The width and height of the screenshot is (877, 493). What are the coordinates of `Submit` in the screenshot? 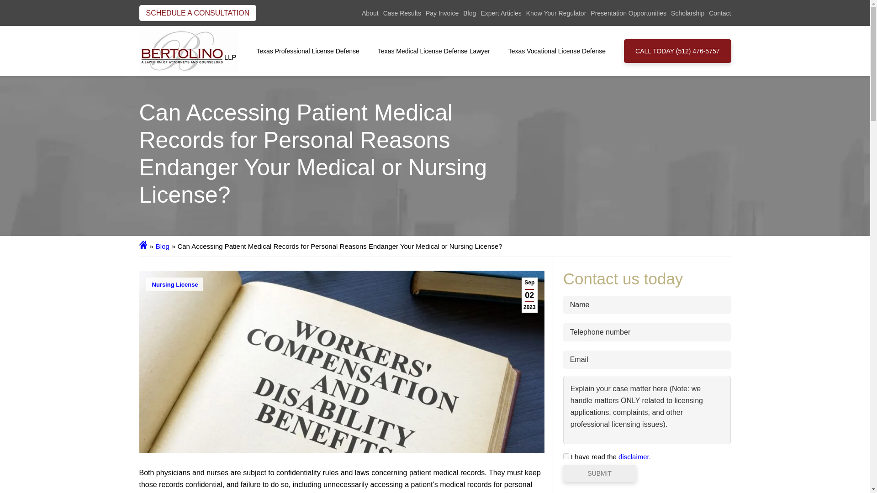 It's located at (599, 473).